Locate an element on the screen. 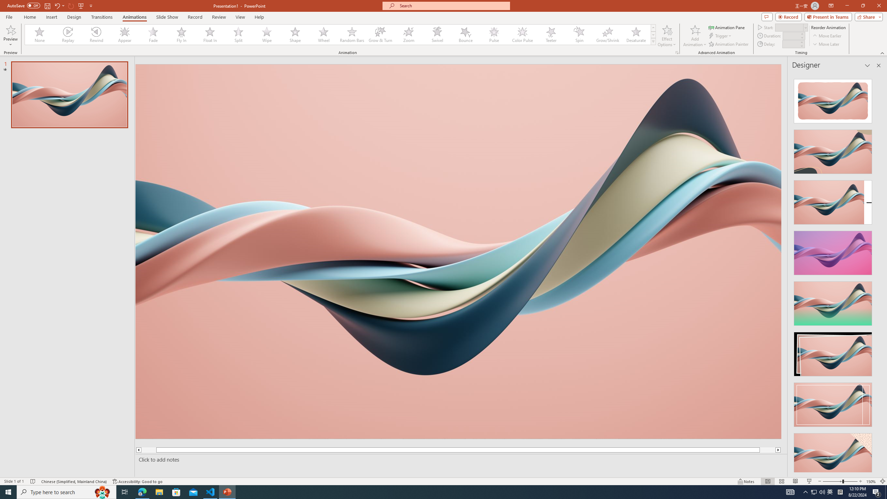  Pulse is located at coordinates (494, 35).